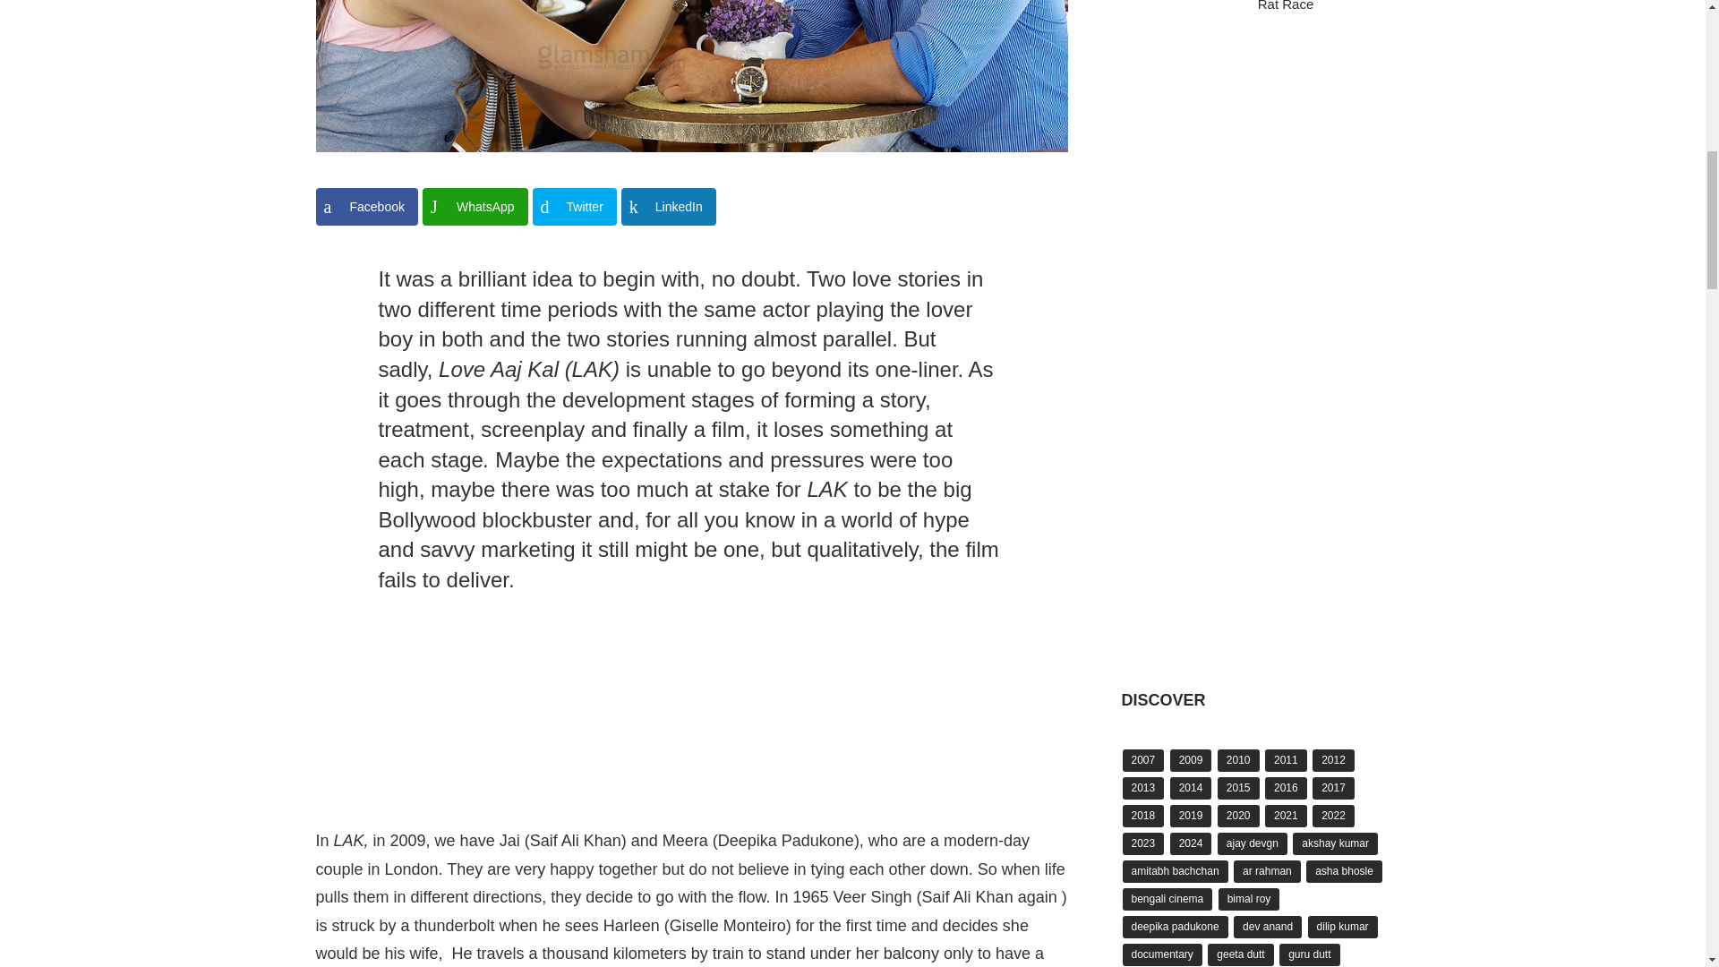  What do you see at coordinates (575, 206) in the screenshot?
I see `Share on Twitter` at bounding box center [575, 206].